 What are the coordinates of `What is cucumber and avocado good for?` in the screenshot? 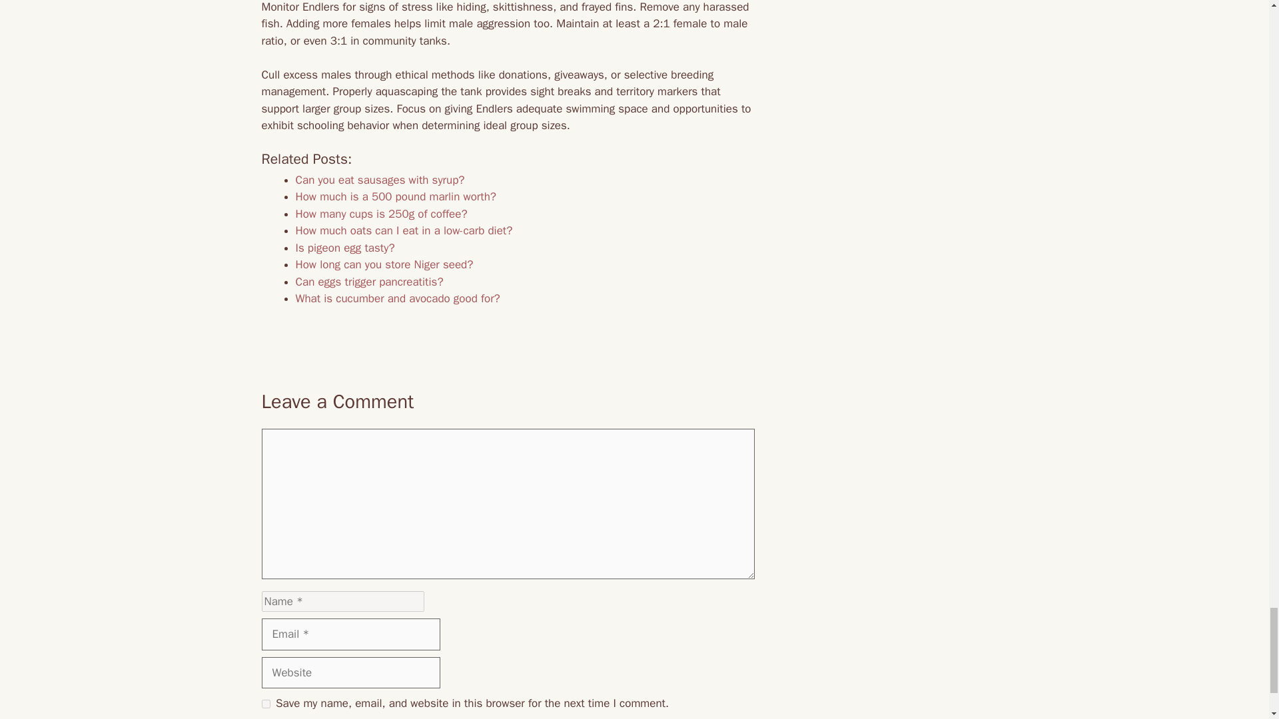 It's located at (397, 298).